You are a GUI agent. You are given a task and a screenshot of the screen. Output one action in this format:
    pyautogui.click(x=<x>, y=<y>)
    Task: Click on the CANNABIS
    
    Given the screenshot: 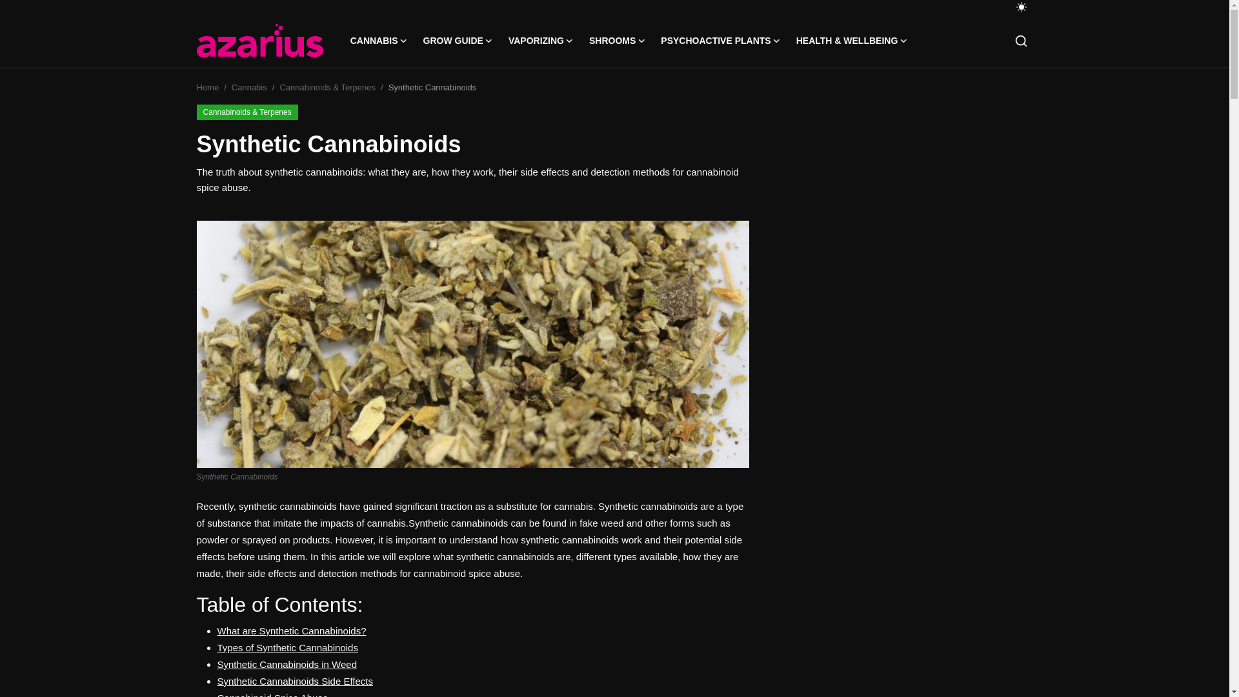 What is the action you would take?
    pyautogui.click(x=379, y=40)
    